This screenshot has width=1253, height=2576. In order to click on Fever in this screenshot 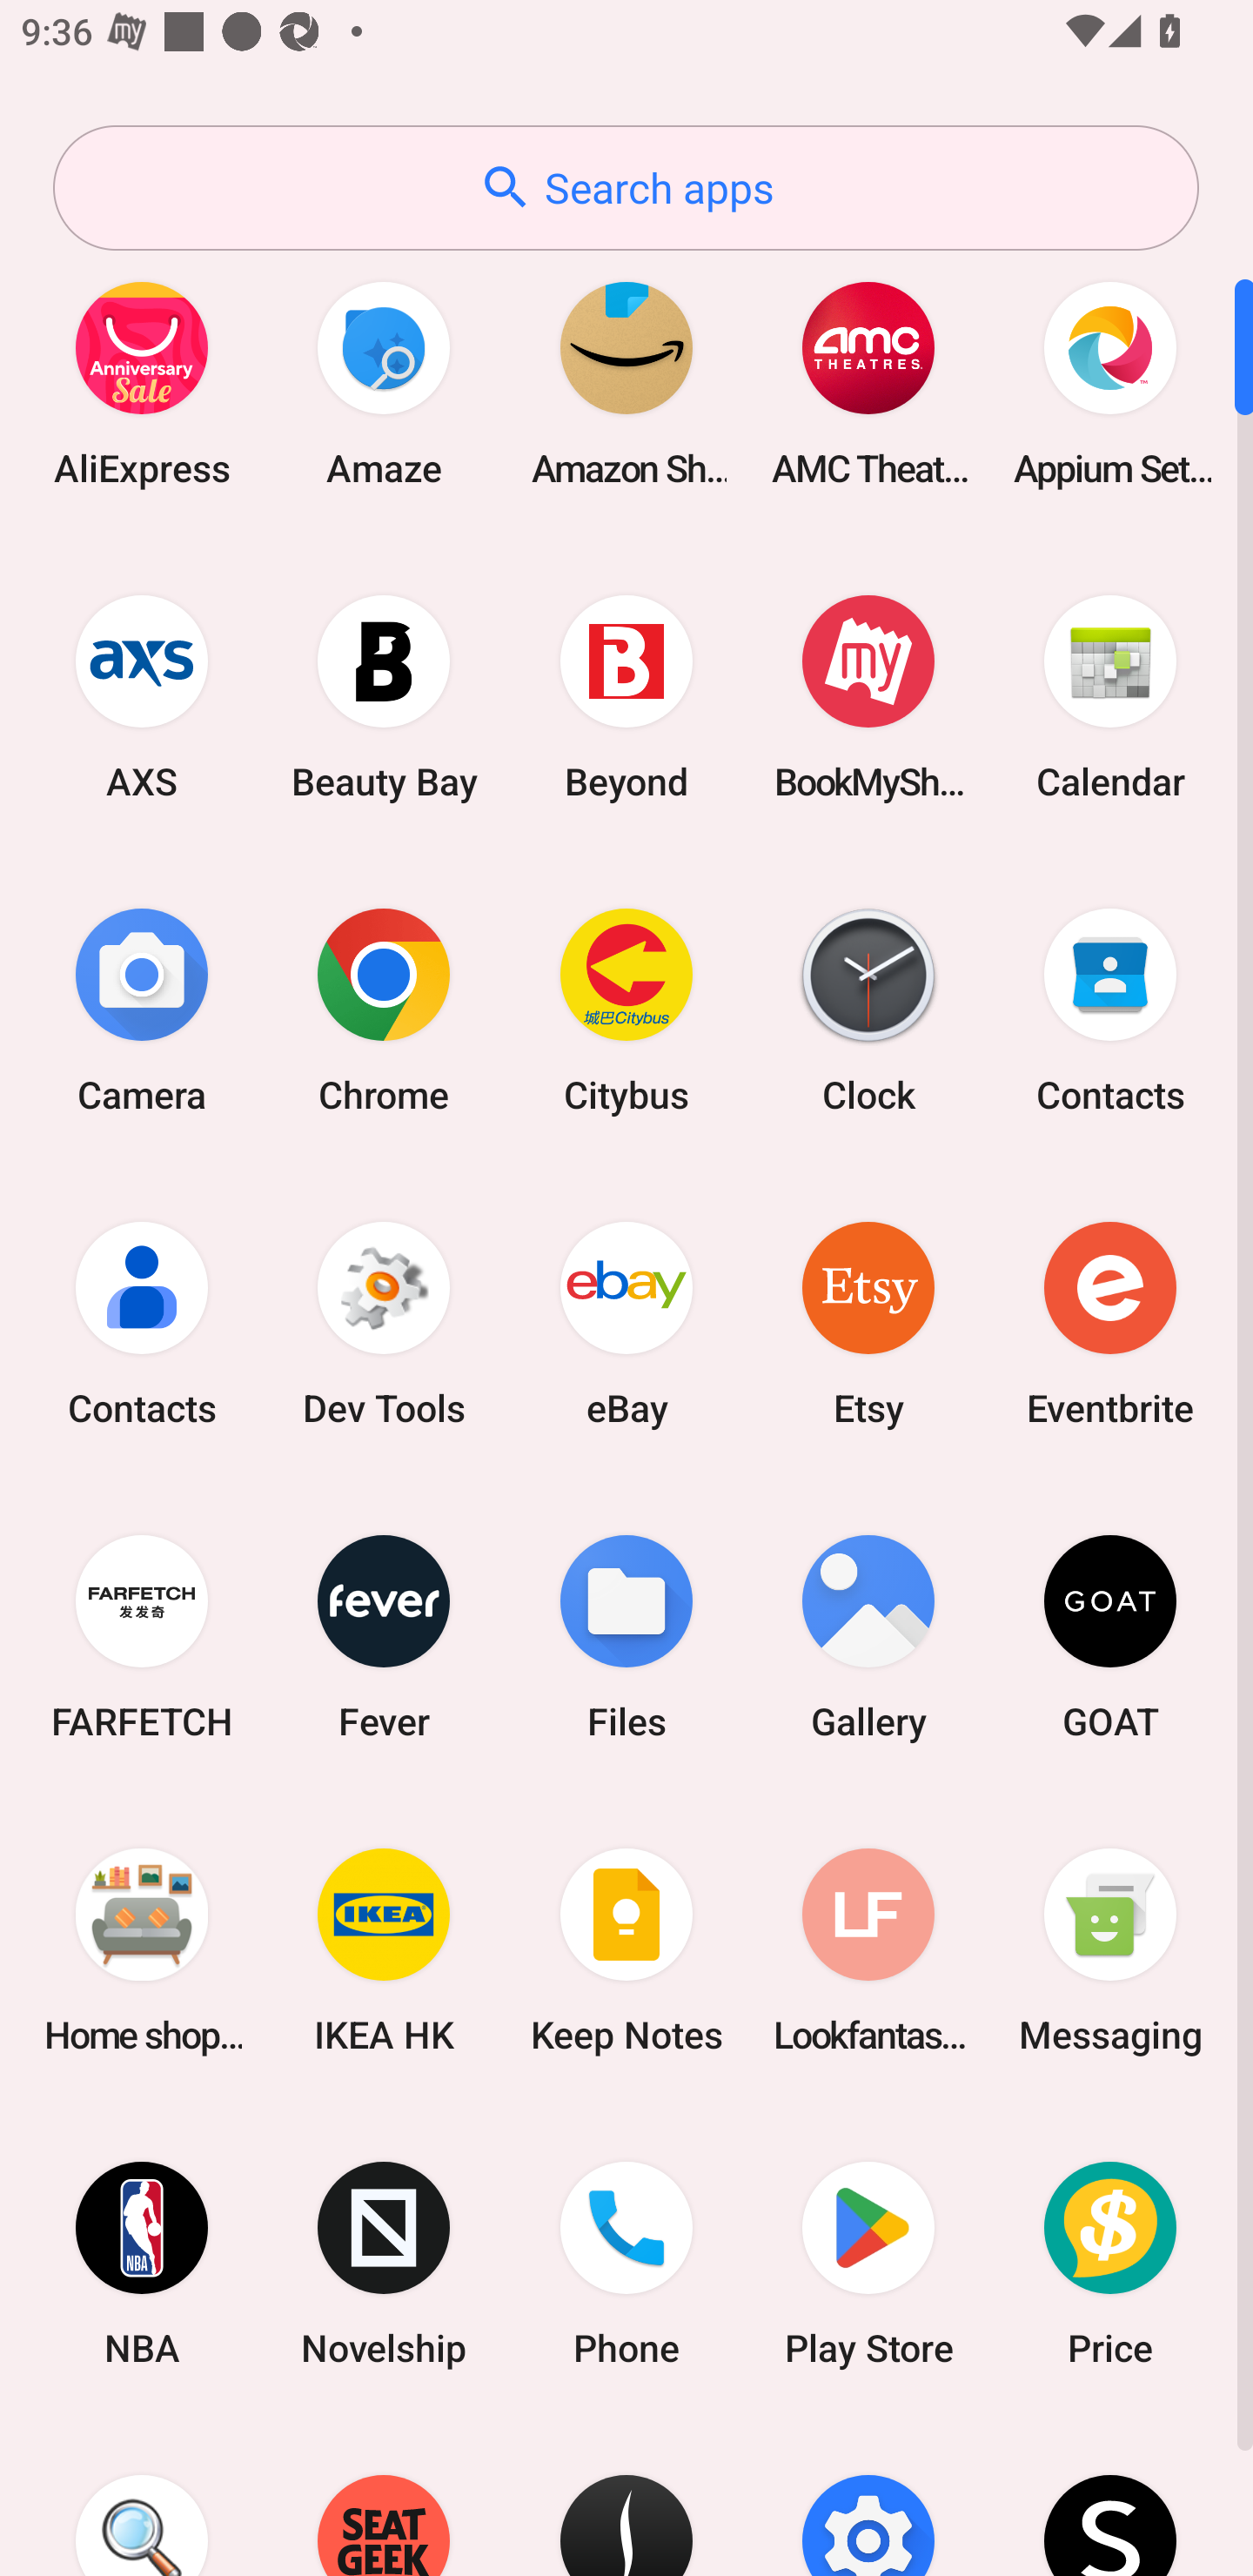, I will do `click(384, 1636)`.